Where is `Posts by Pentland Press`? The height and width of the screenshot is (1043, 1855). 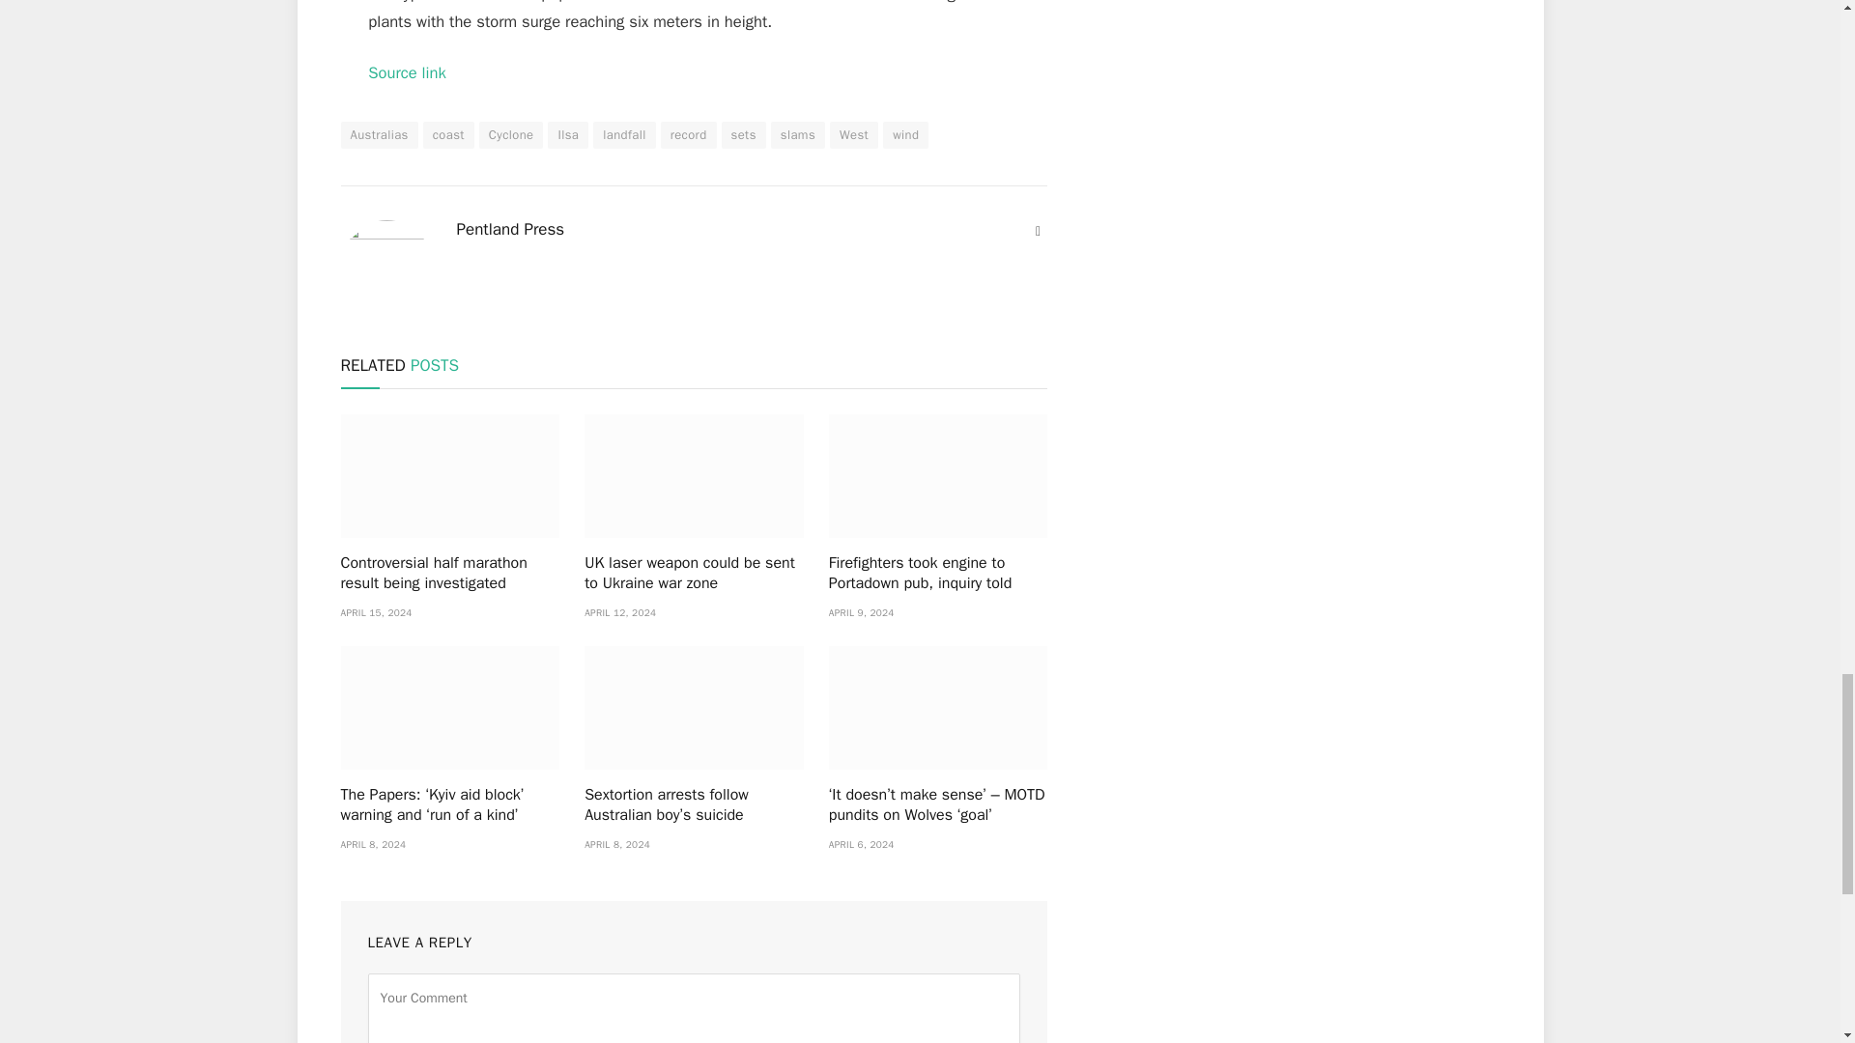 Posts by Pentland Press is located at coordinates (510, 230).